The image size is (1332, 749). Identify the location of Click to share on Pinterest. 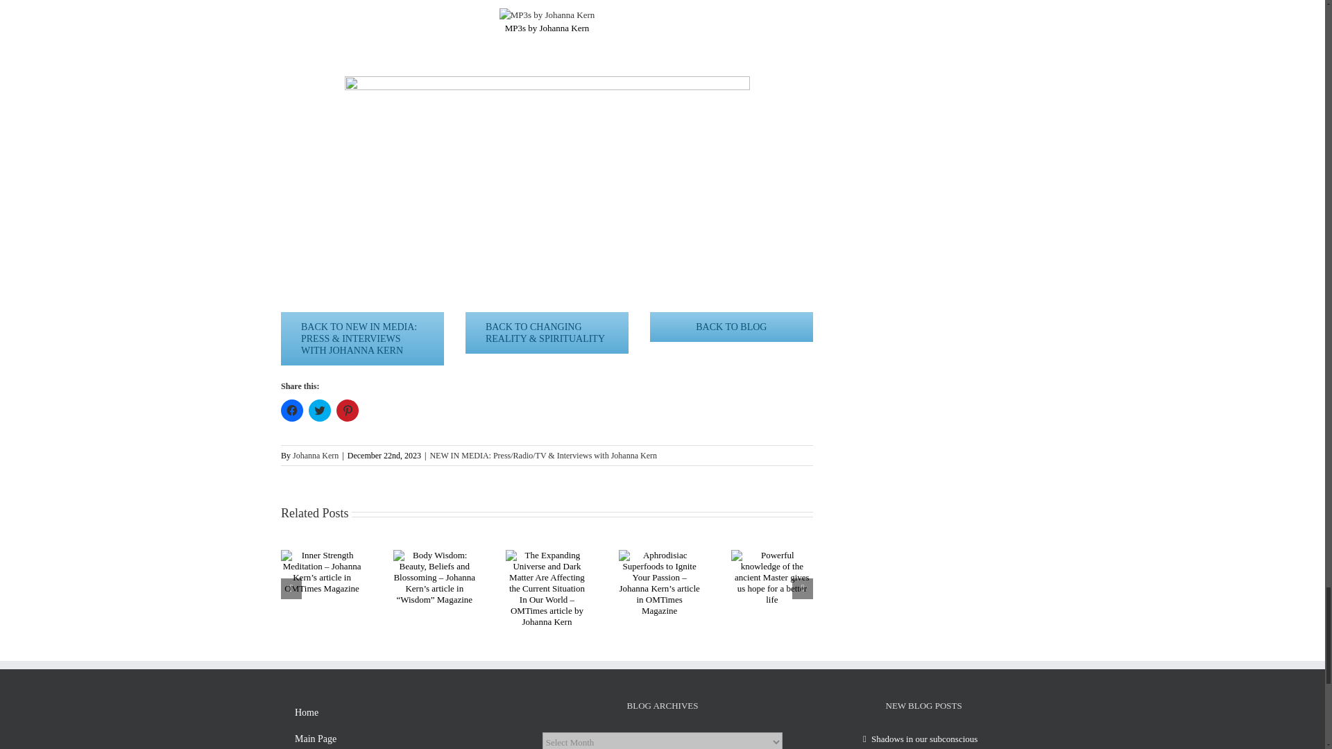
(347, 411).